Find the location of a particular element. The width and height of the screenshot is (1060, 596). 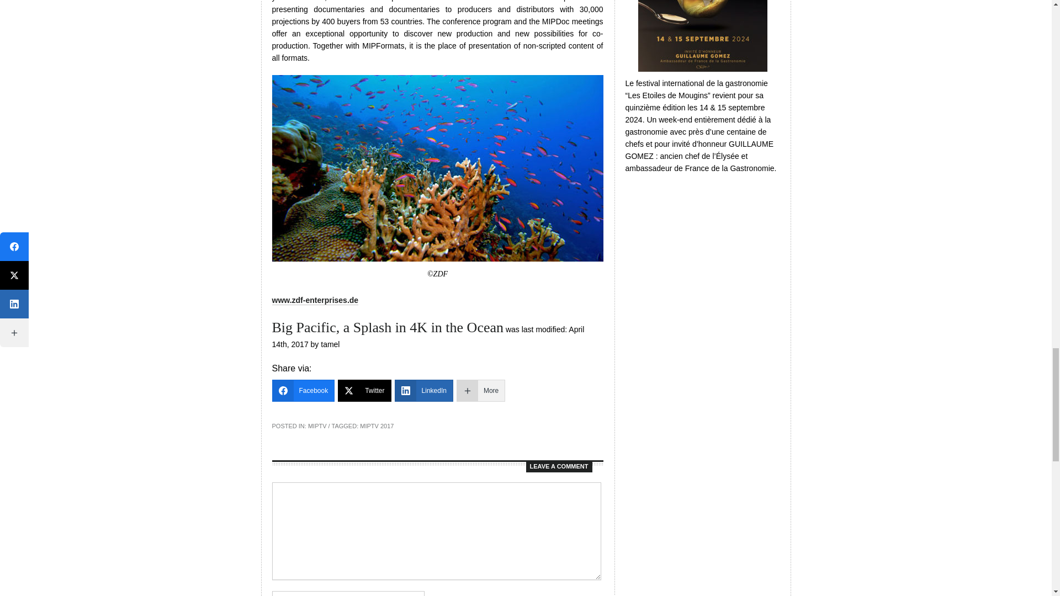

www.zdf-enterprises.de is located at coordinates (315, 300).